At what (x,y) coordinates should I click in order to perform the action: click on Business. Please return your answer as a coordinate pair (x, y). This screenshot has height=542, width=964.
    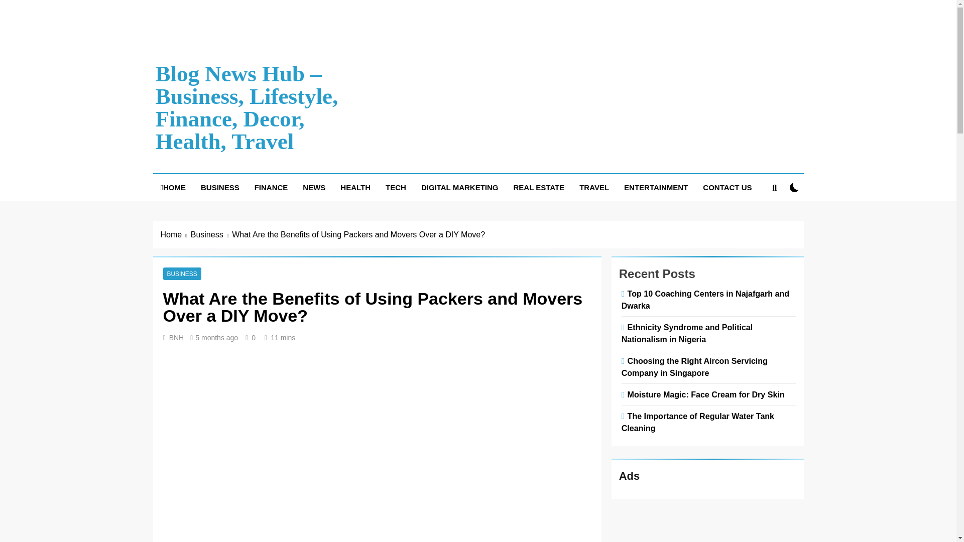
    Looking at the image, I should click on (211, 234).